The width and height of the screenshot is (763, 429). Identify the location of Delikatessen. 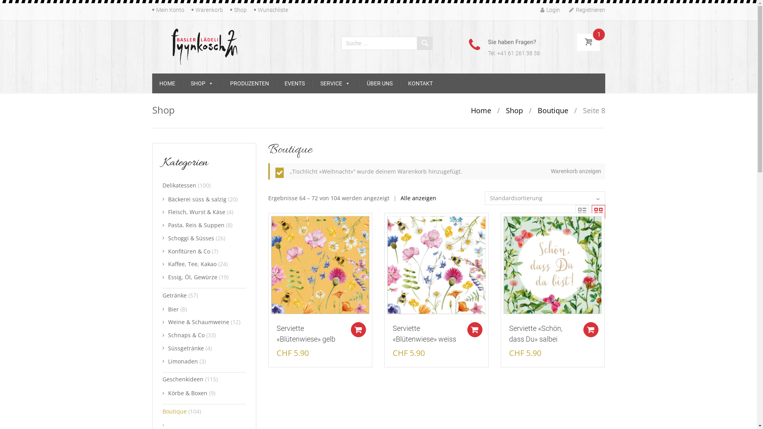
(179, 185).